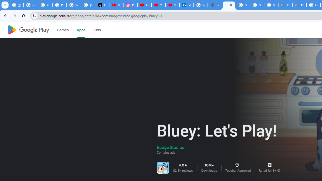  What do you see at coordinates (97, 30) in the screenshot?
I see `Kids` at bounding box center [97, 30].